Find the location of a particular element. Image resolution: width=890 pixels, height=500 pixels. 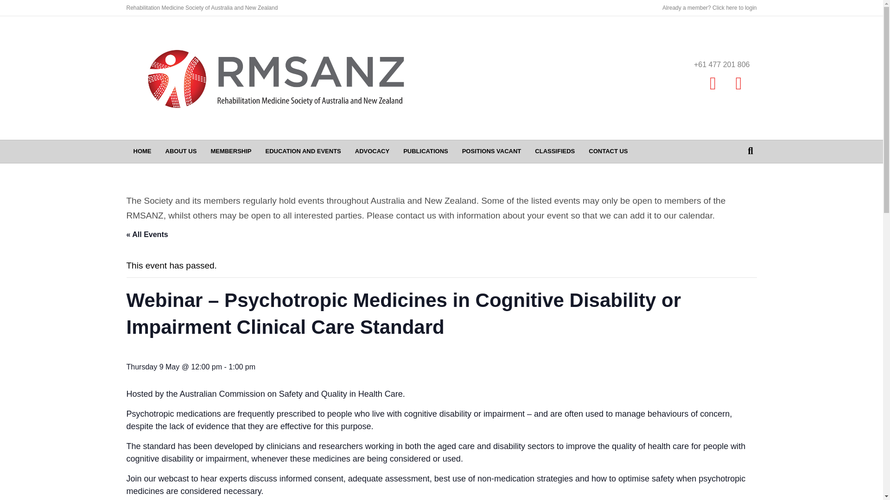

EDUCATION AND EVENTS is located at coordinates (303, 151).